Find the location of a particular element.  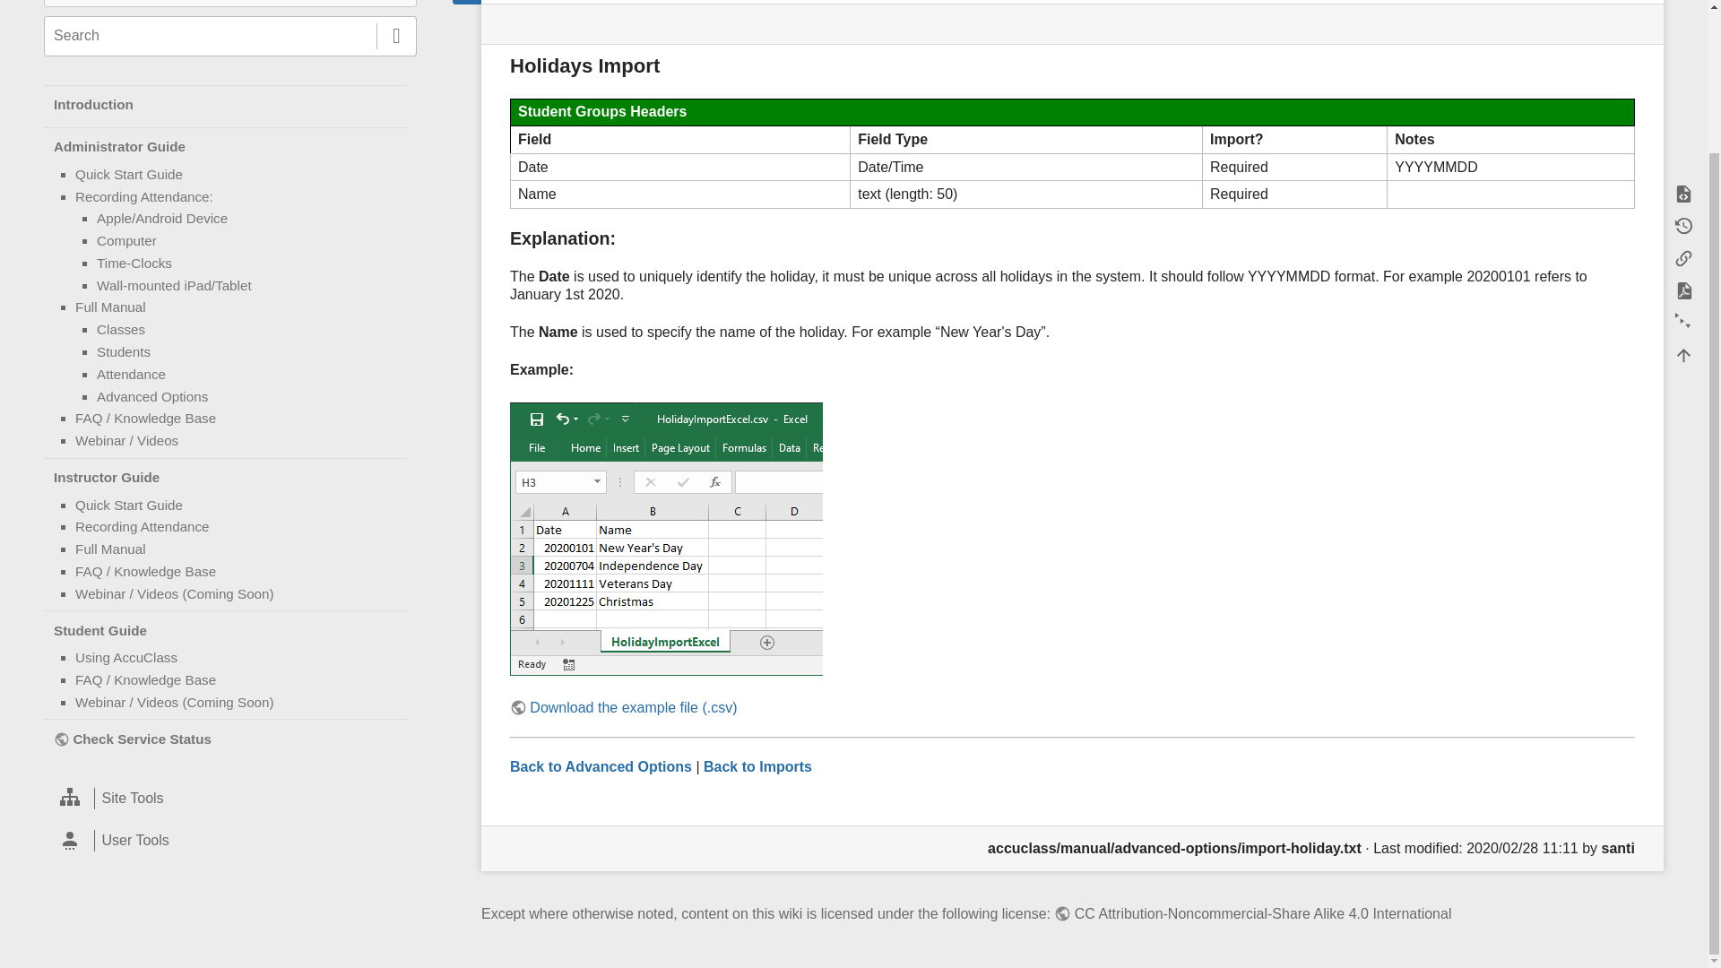

accuclass:admin is located at coordinates (230, 147).